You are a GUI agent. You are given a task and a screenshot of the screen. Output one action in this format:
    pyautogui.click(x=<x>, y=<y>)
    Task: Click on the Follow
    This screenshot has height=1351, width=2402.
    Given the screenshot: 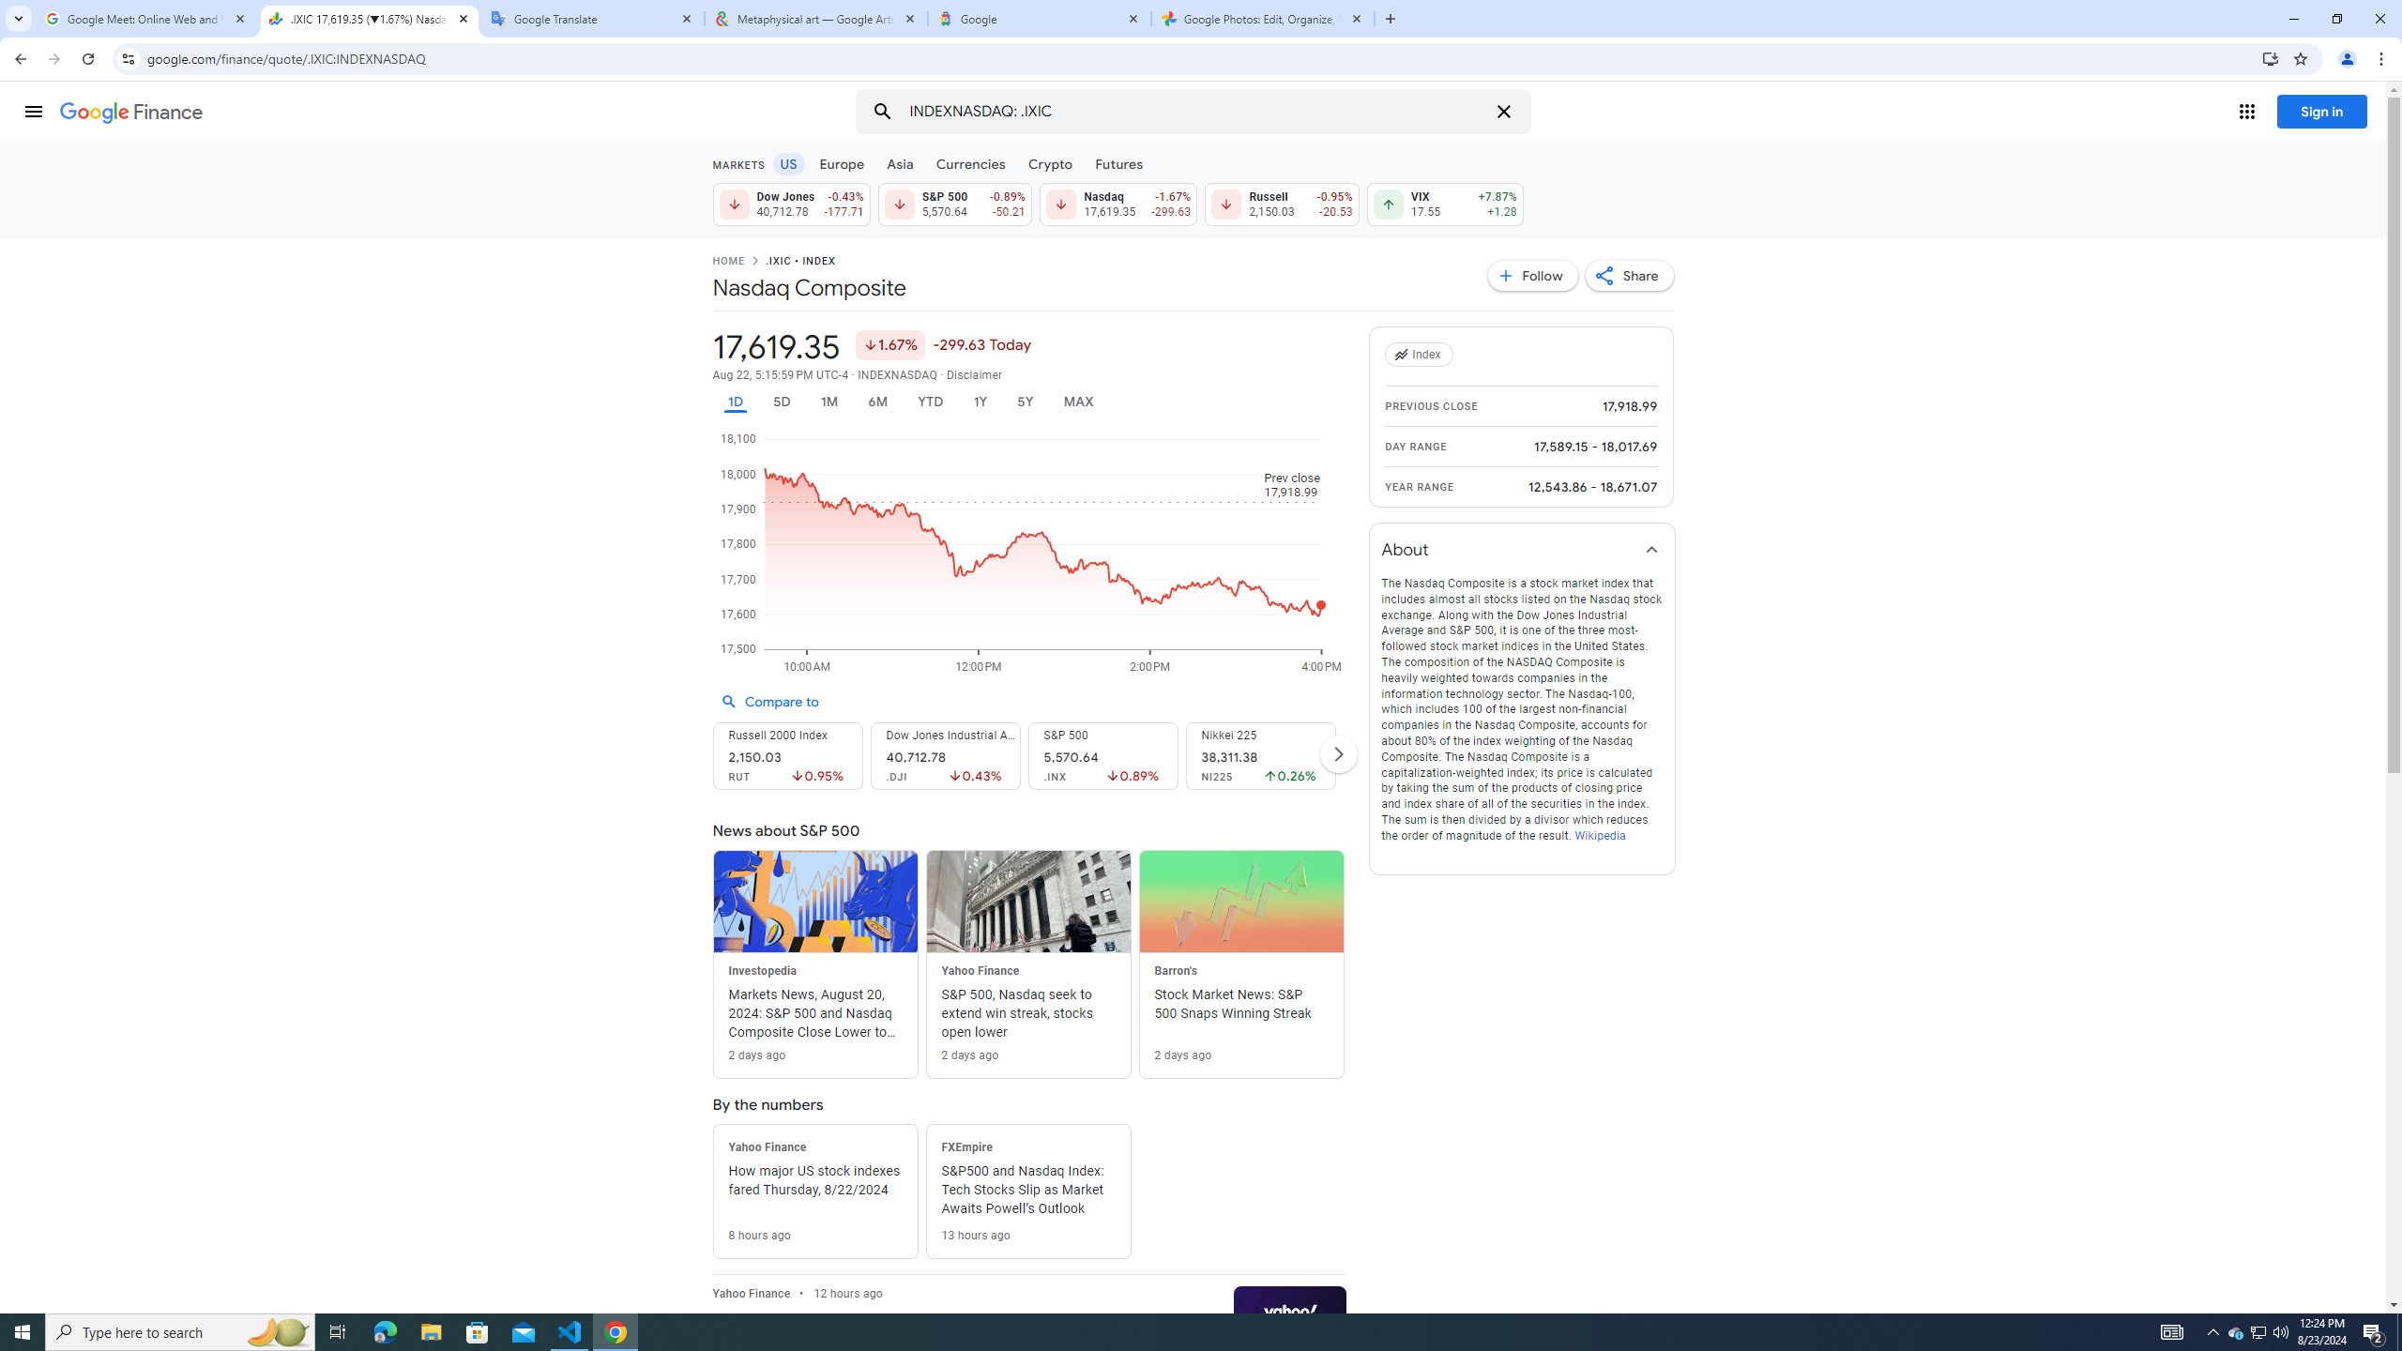 What is the action you would take?
    pyautogui.click(x=1533, y=275)
    